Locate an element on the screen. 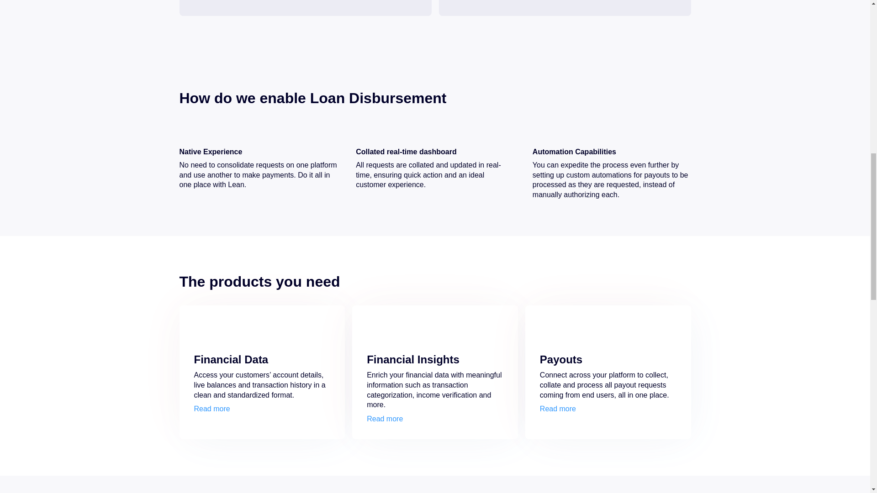 The image size is (877, 493). Read more is located at coordinates (558, 409).